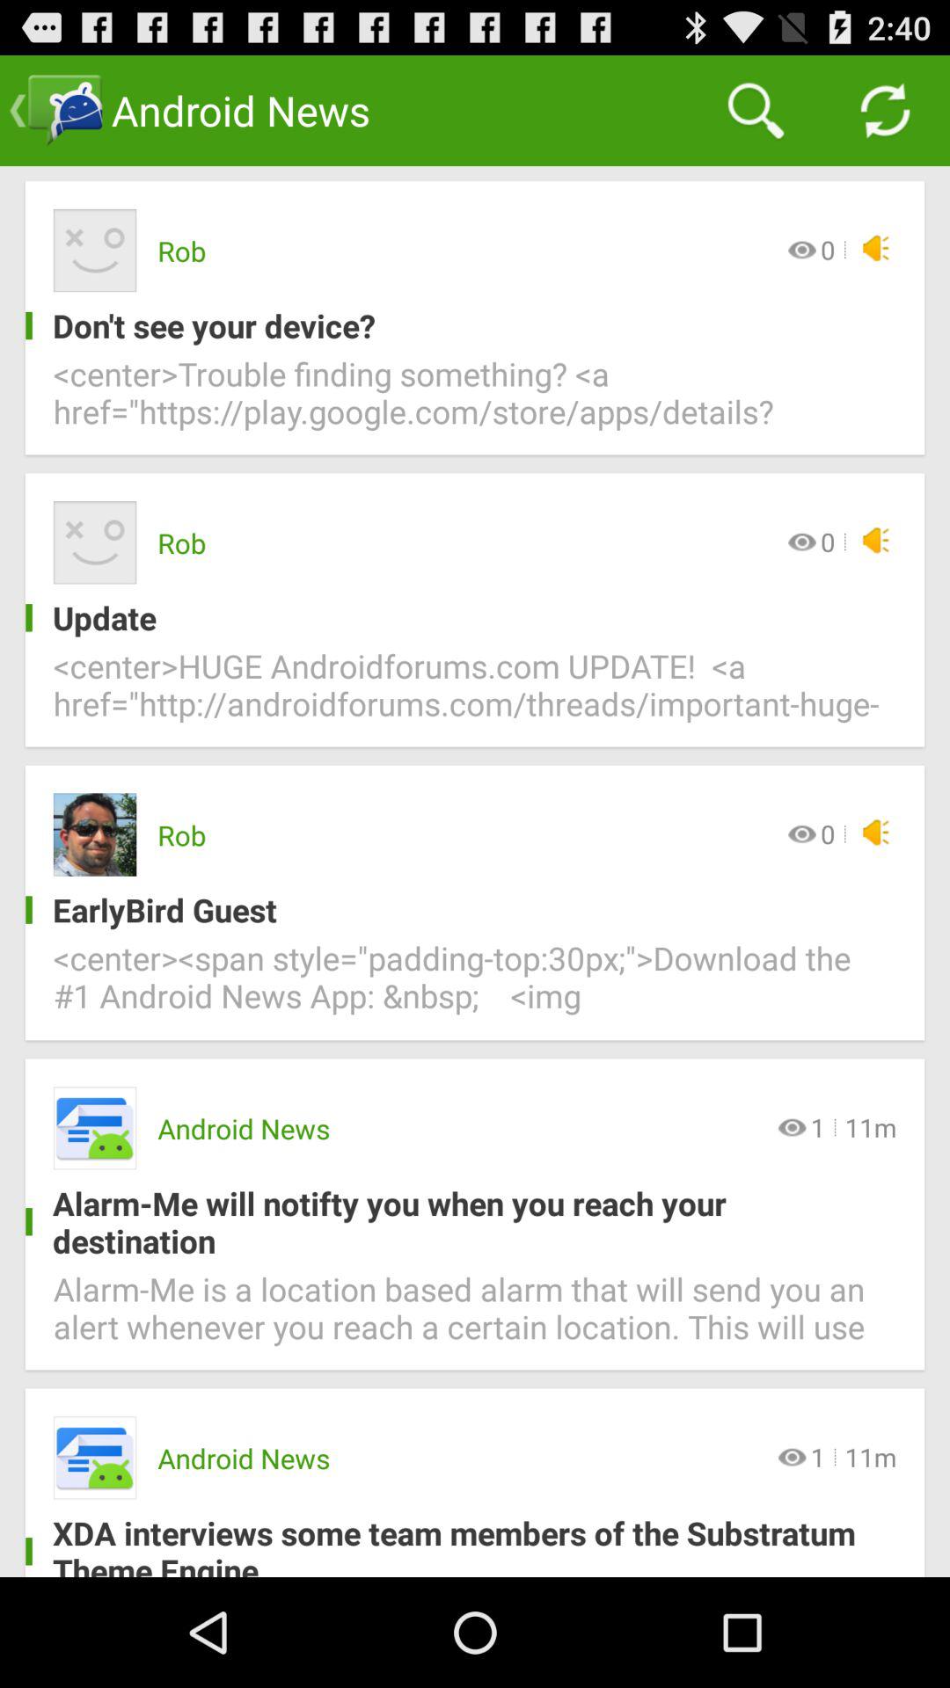 This screenshot has height=1688, width=950. What do you see at coordinates (475, 988) in the screenshot?
I see `jump until the center span style item` at bounding box center [475, 988].